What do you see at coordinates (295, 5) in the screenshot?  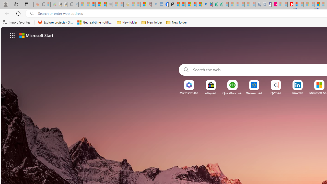 I see `Trusted Community Engagement and Contributions | Guidelines` at bounding box center [295, 5].